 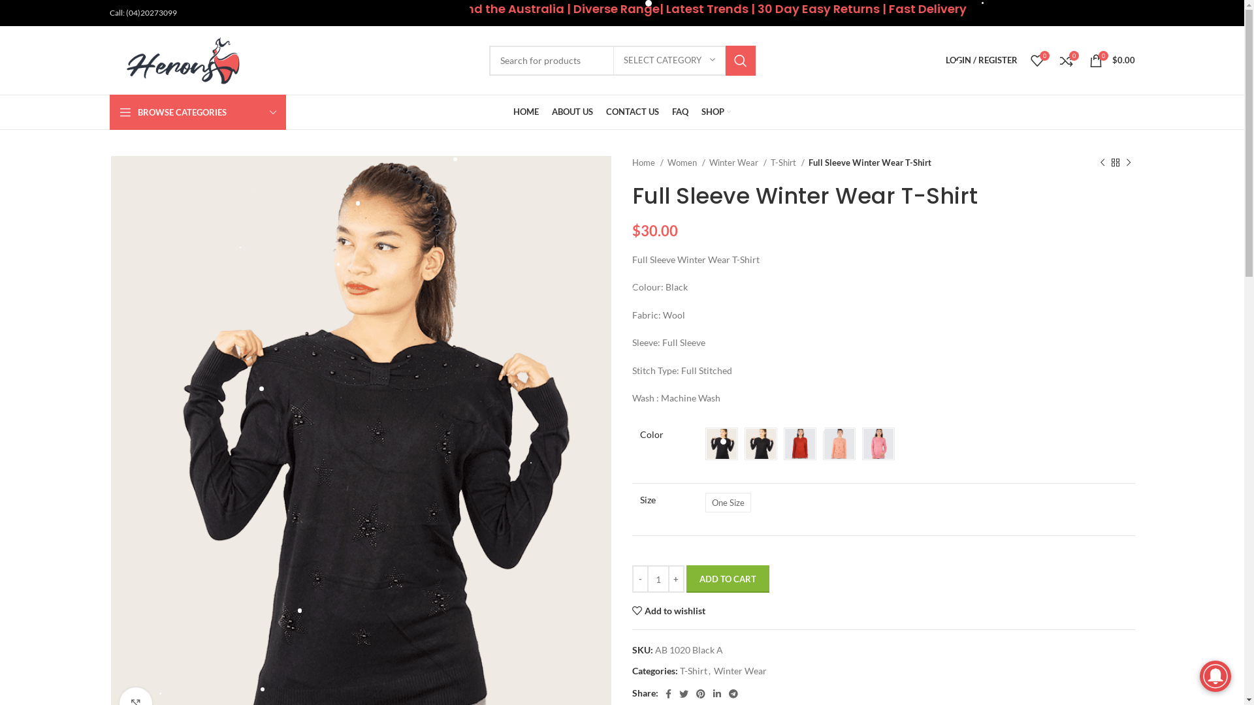 What do you see at coordinates (1037, 60) in the screenshot?
I see `0` at bounding box center [1037, 60].